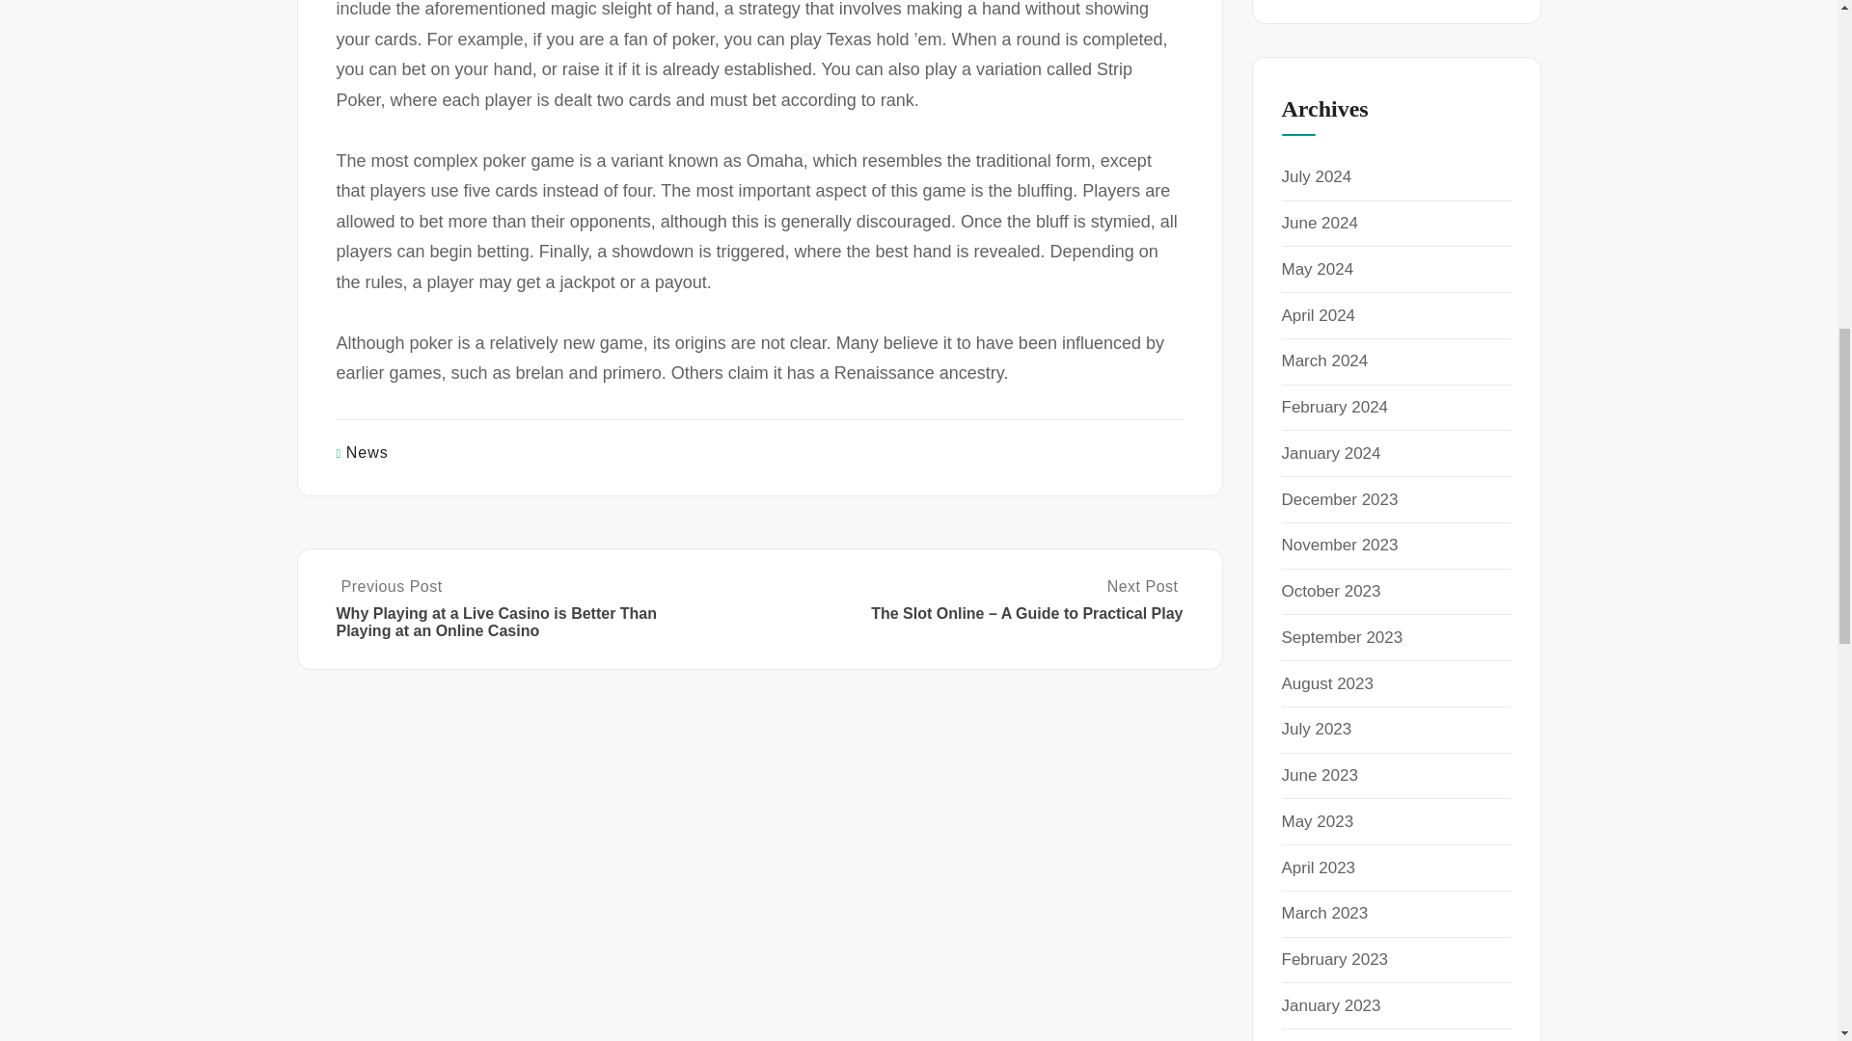  Describe the element at coordinates (1318, 270) in the screenshot. I see `May 2024` at that location.